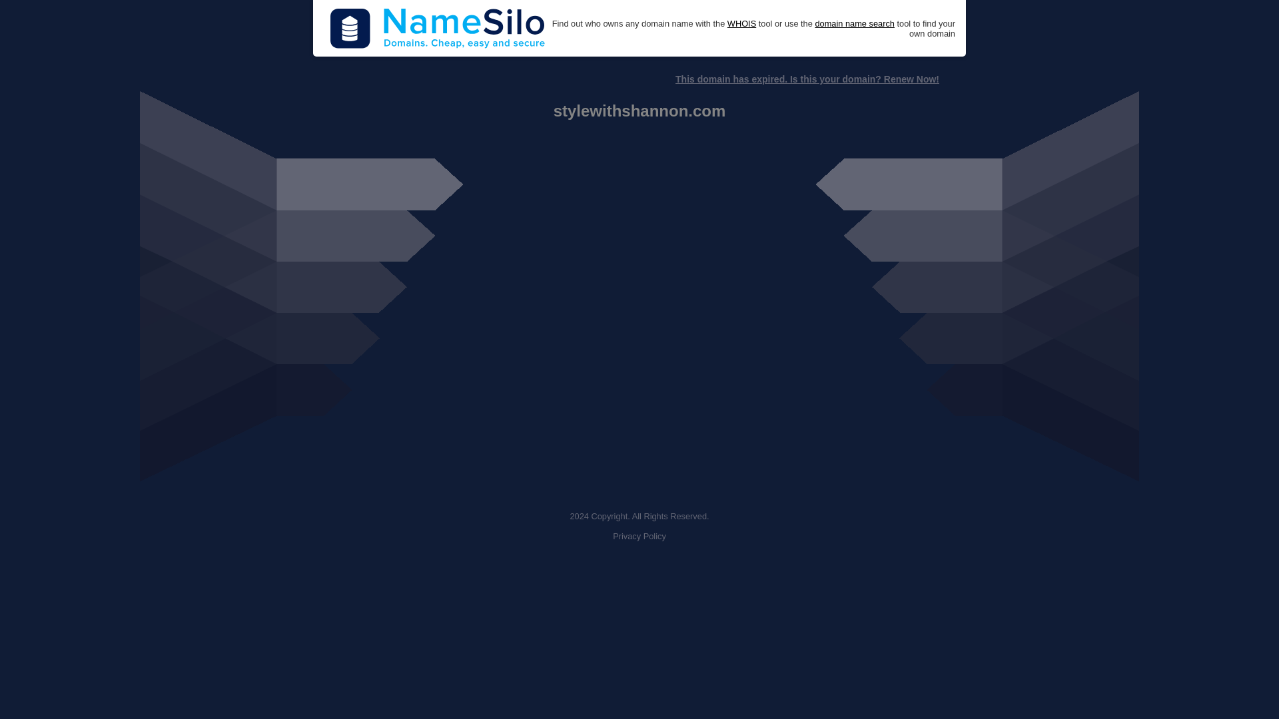 This screenshot has width=1279, height=719. I want to click on This domain has expired. Is this your domain? Renew Now!, so click(807, 79).